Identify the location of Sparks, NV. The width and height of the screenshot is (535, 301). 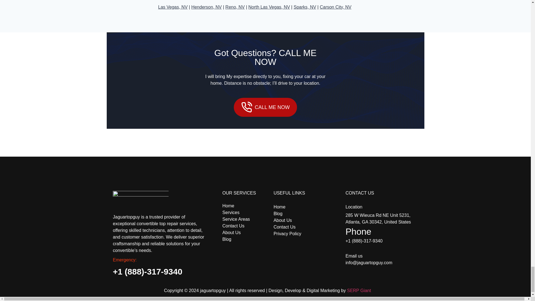
(305, 7).